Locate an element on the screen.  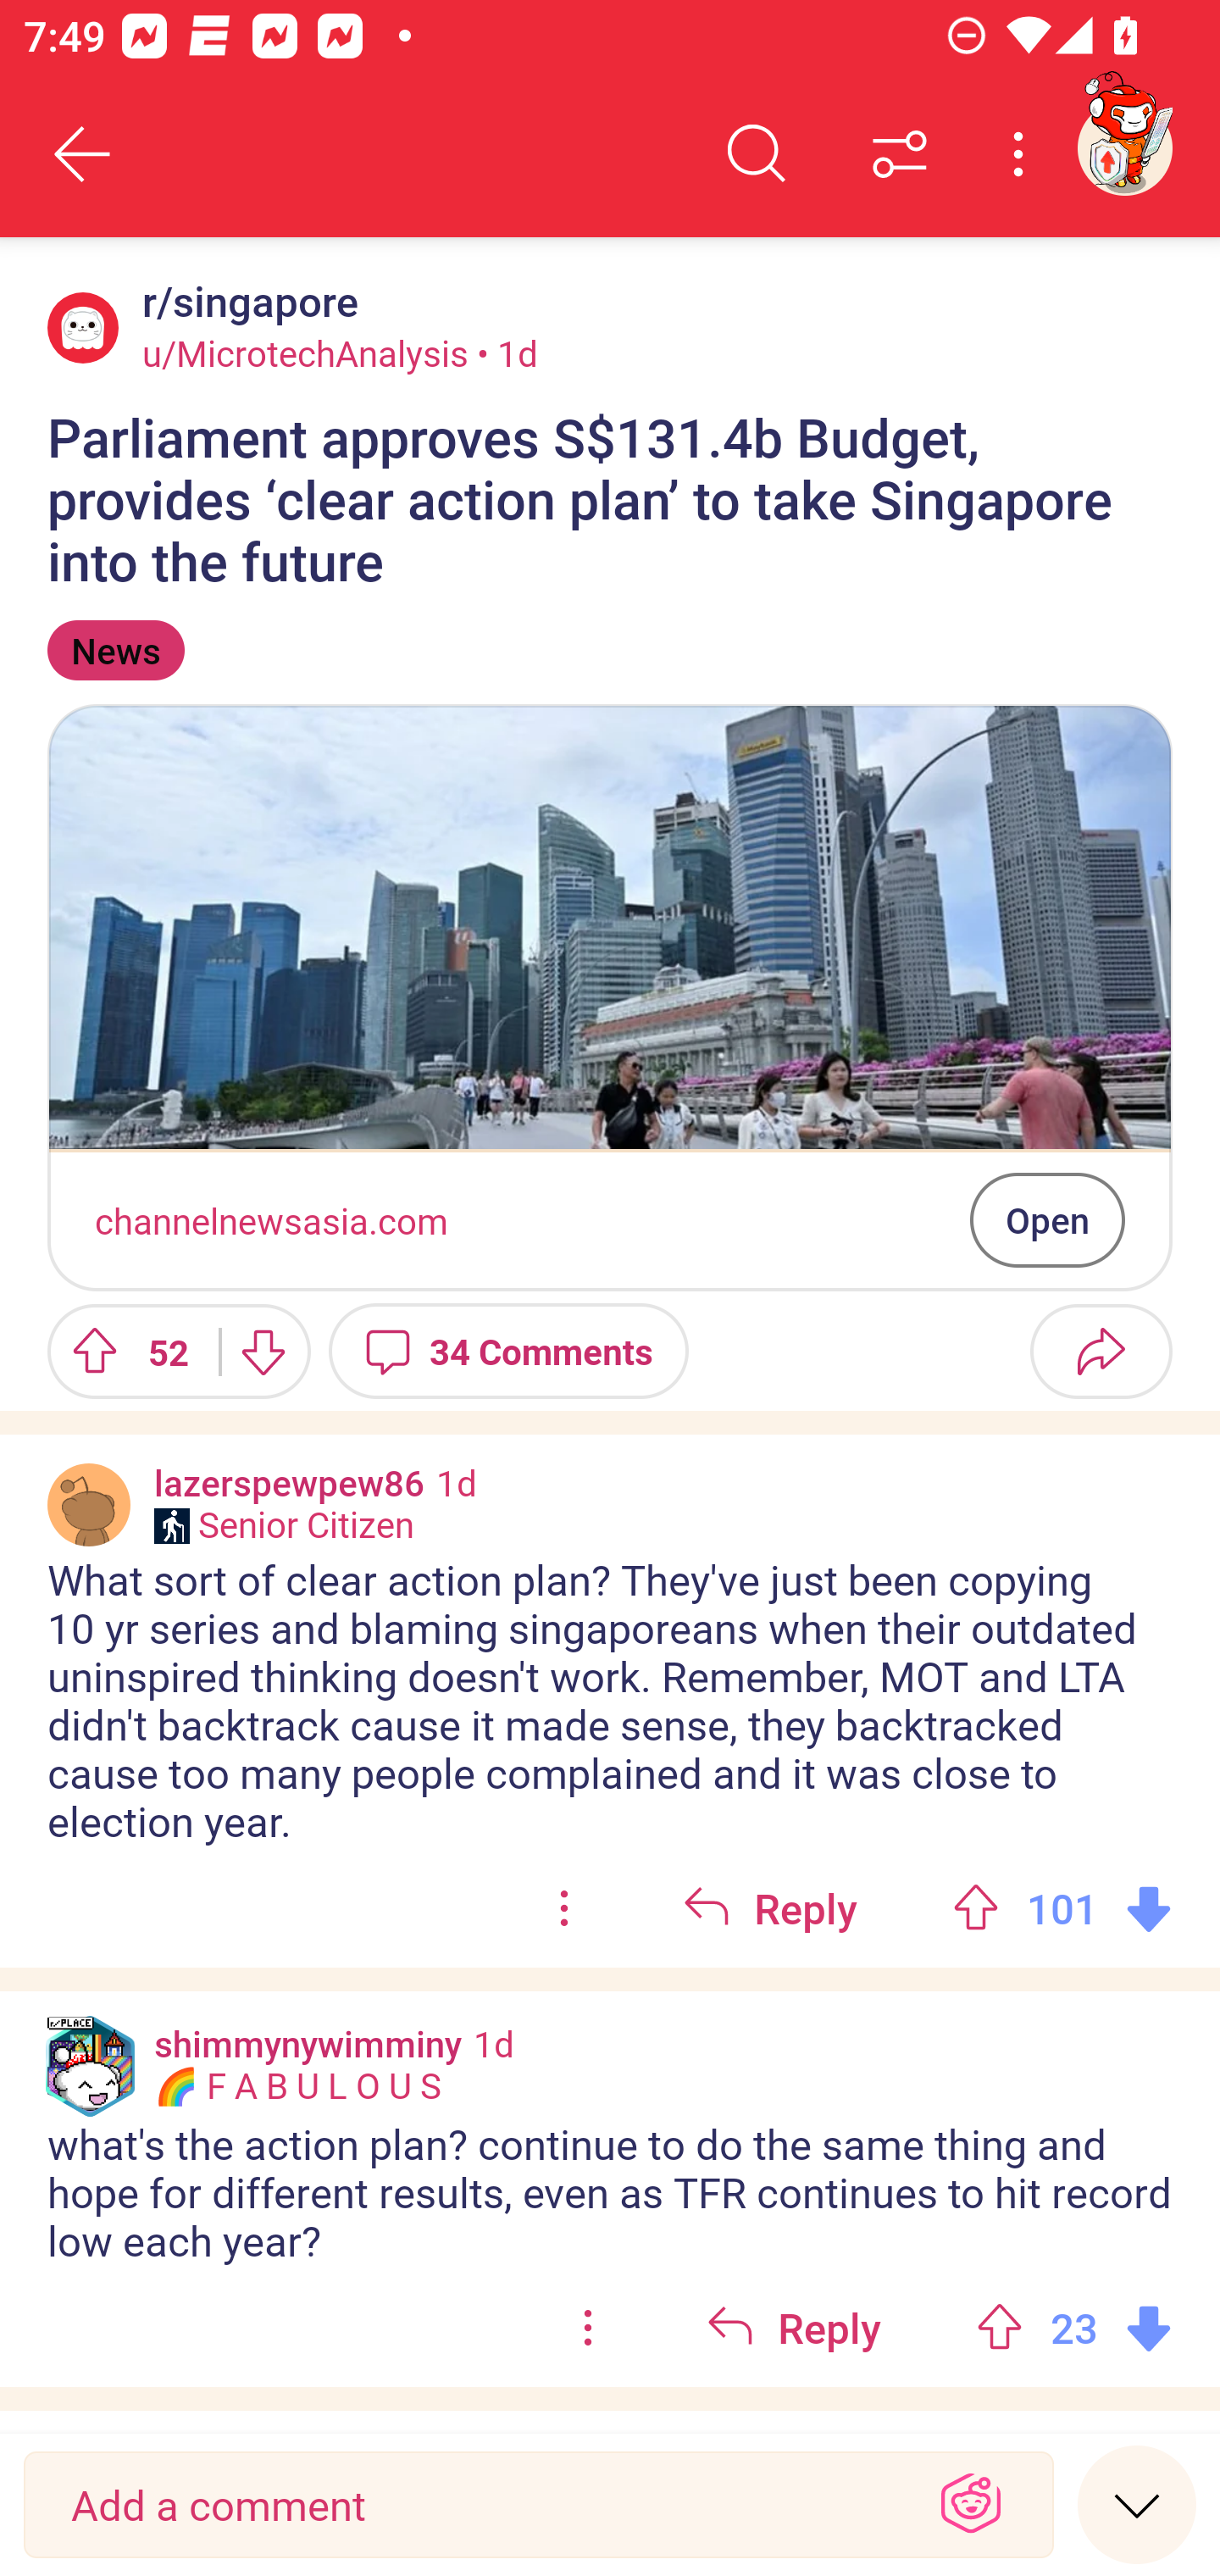
News is located at coordinates (115, 650).